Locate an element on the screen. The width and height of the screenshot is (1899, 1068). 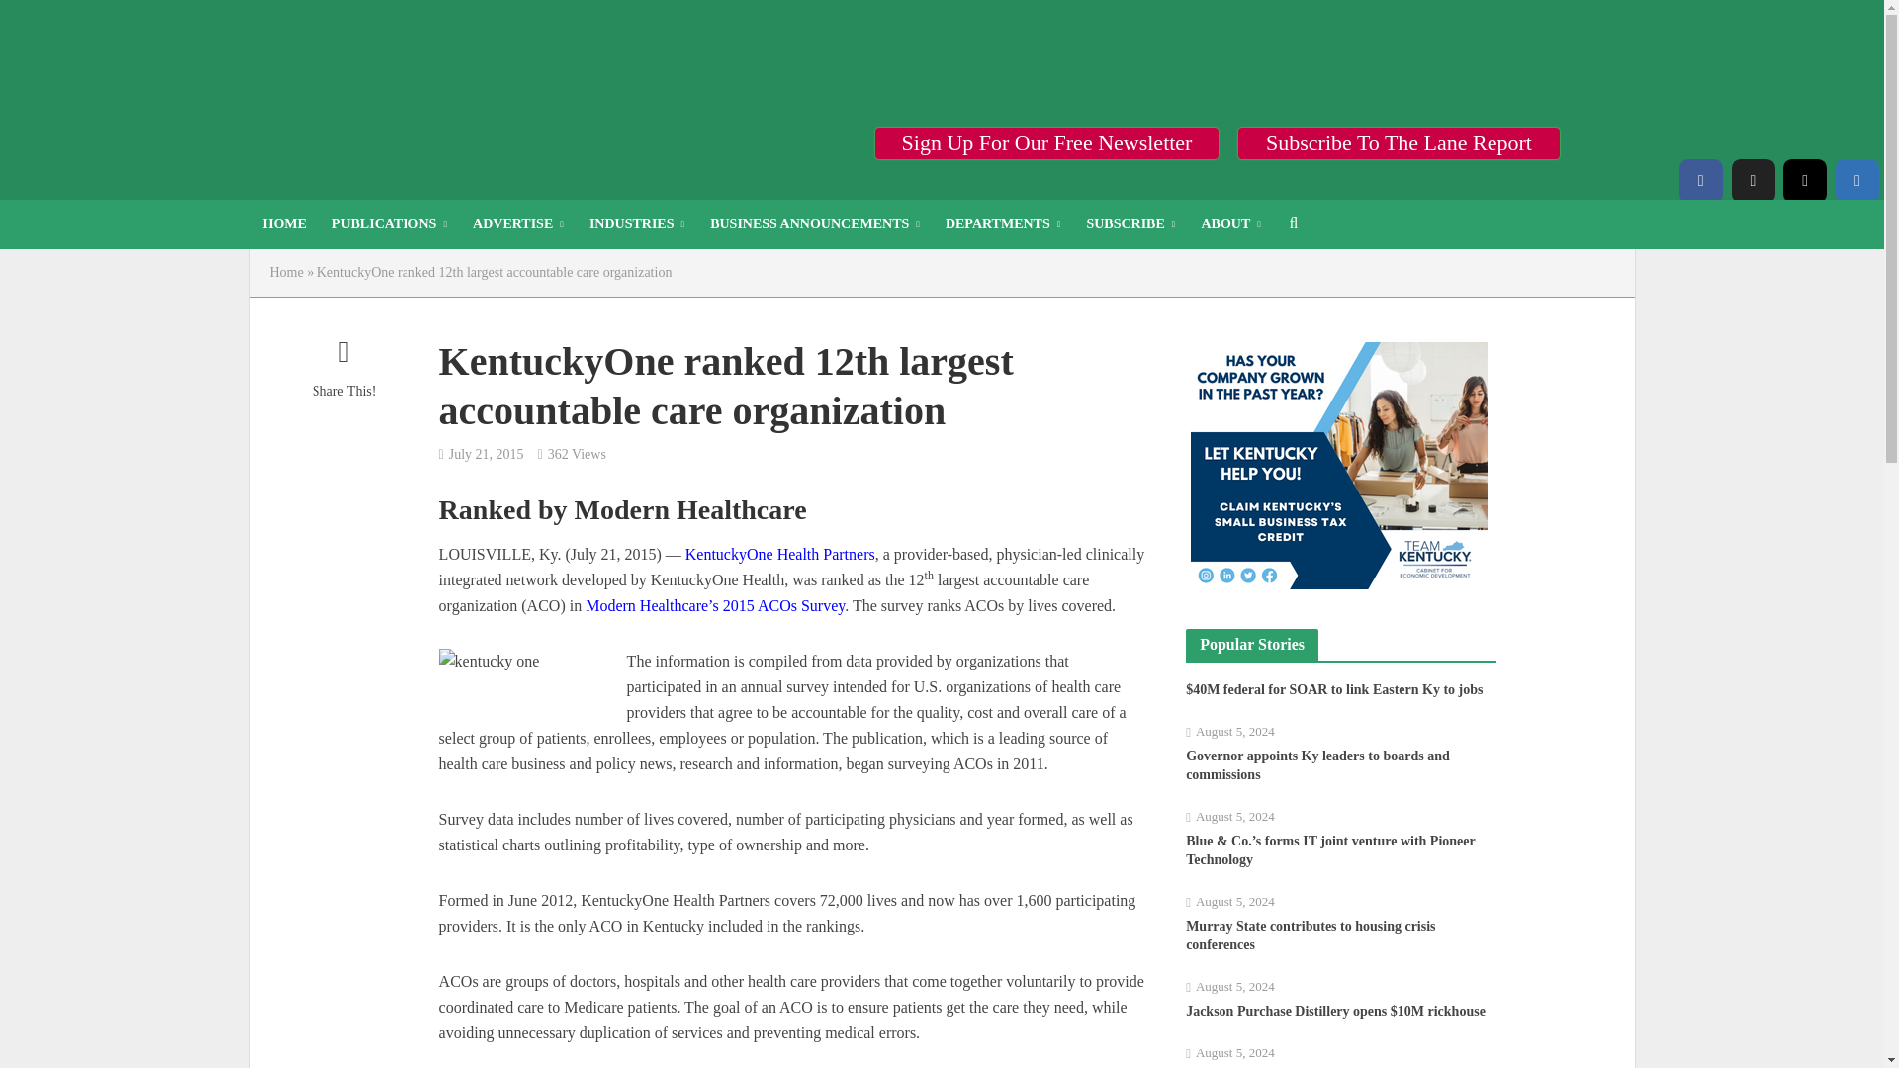
facebook is located at coordinates (1700, 180).